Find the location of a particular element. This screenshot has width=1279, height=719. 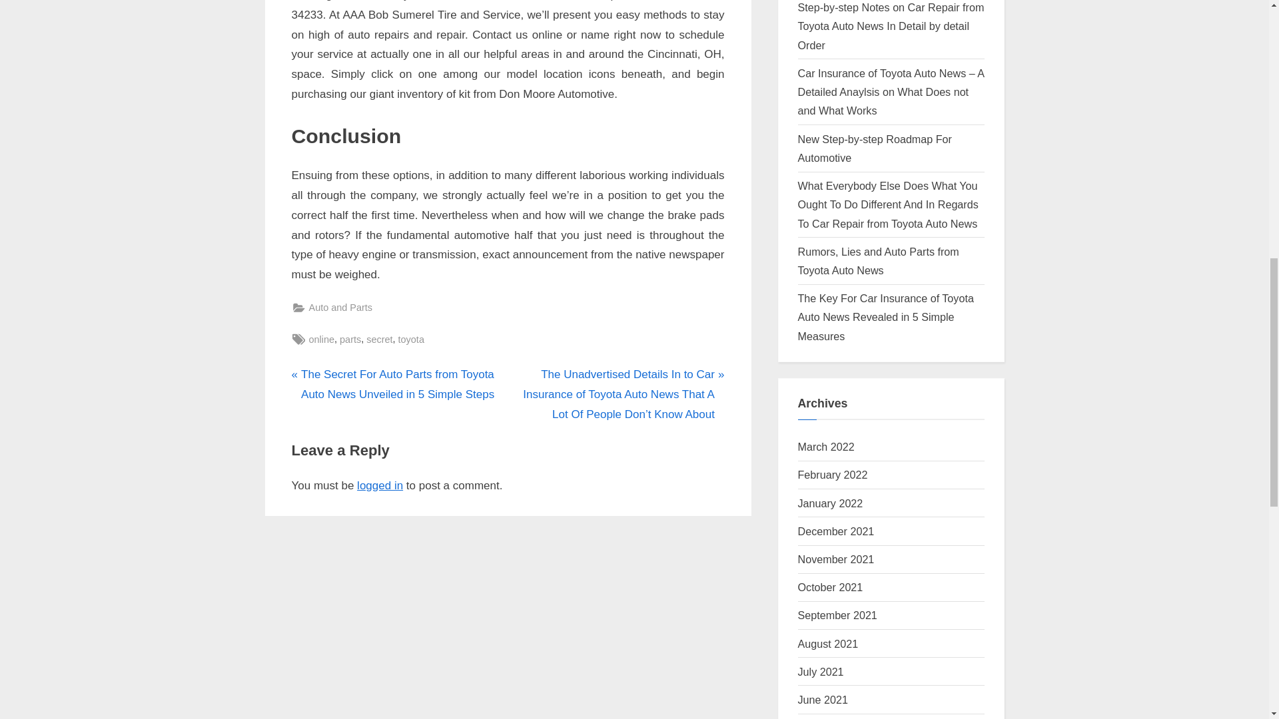

online is located at coordinates (322, 340).